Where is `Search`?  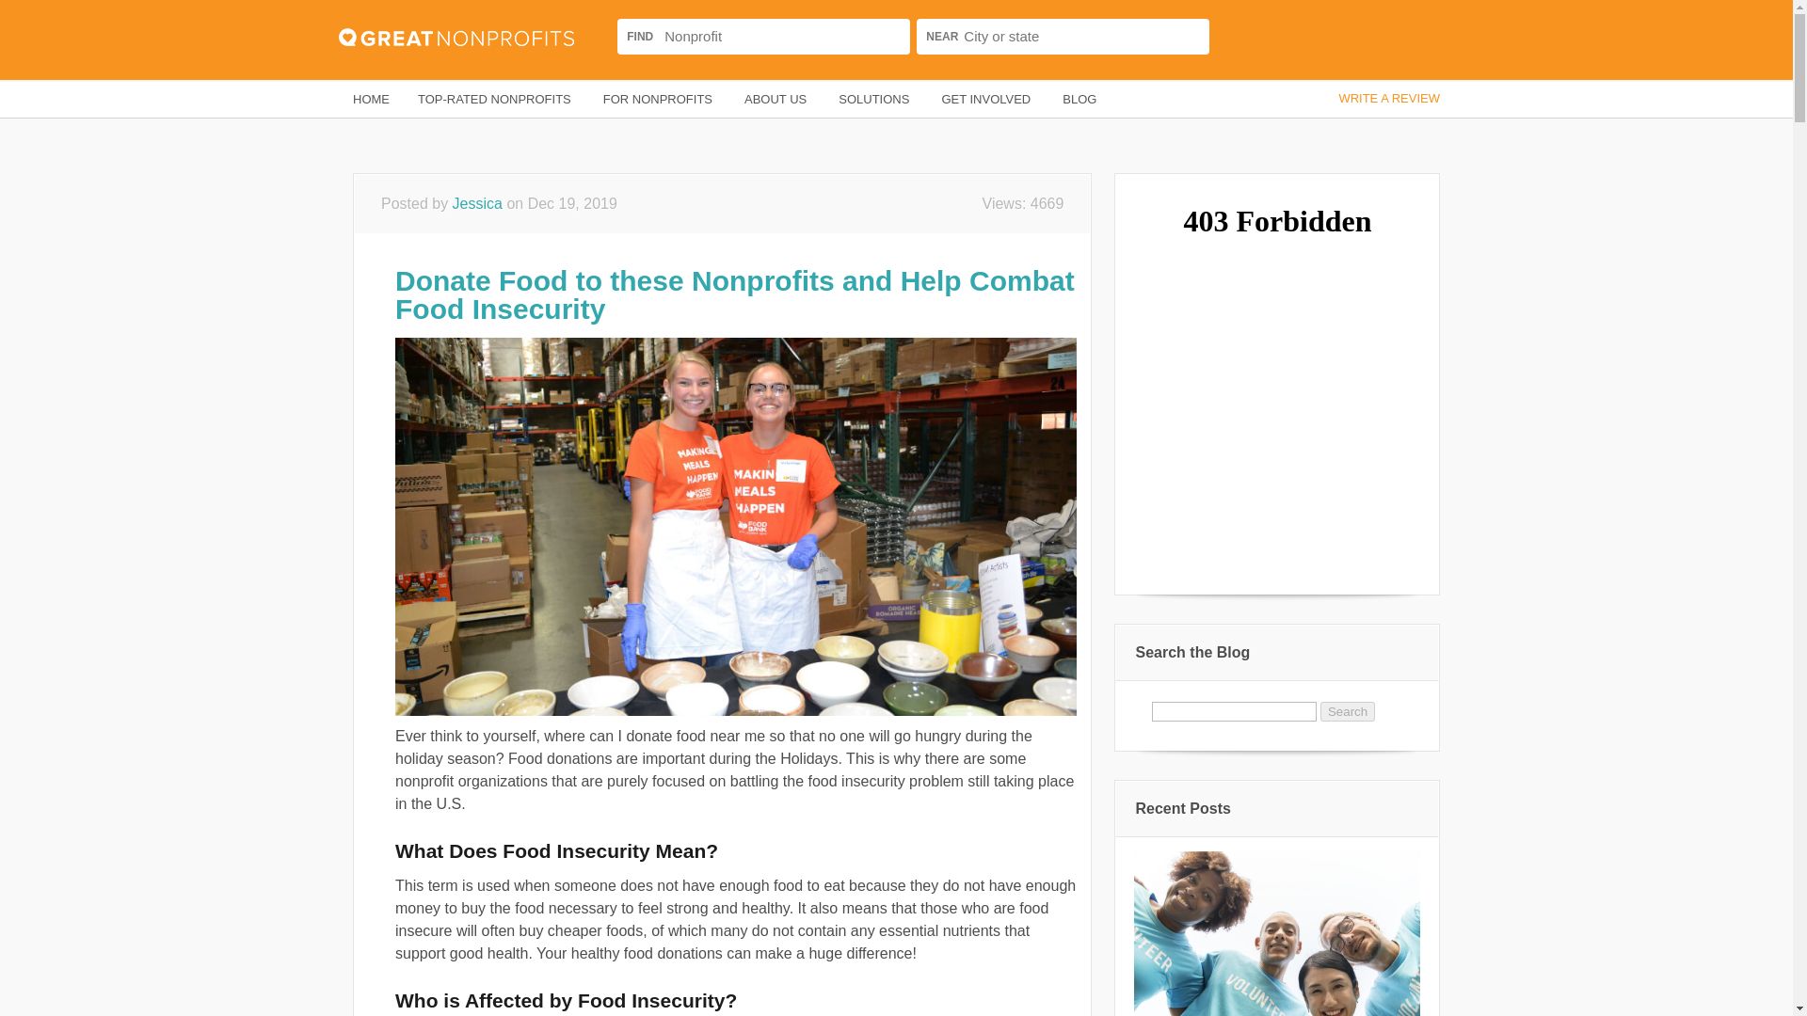 Search is located at coordinates (1244, 38).